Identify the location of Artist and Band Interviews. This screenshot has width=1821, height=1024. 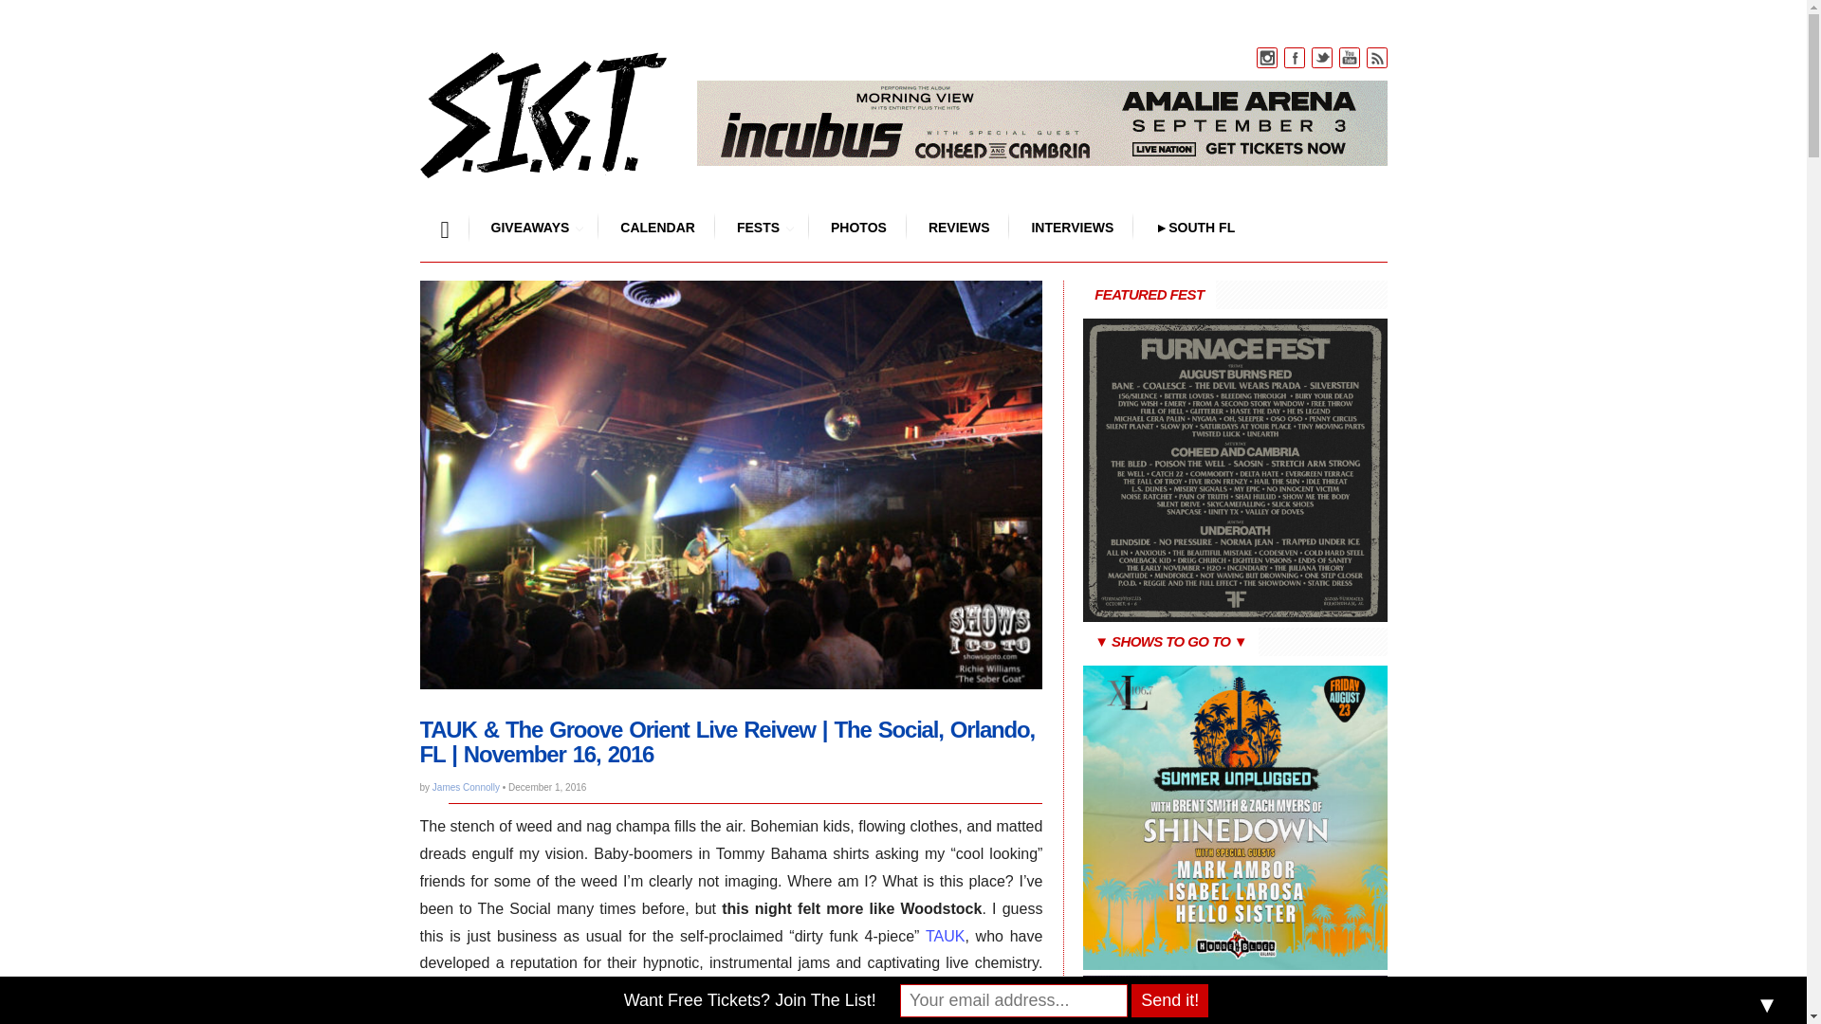
(1072, 227).